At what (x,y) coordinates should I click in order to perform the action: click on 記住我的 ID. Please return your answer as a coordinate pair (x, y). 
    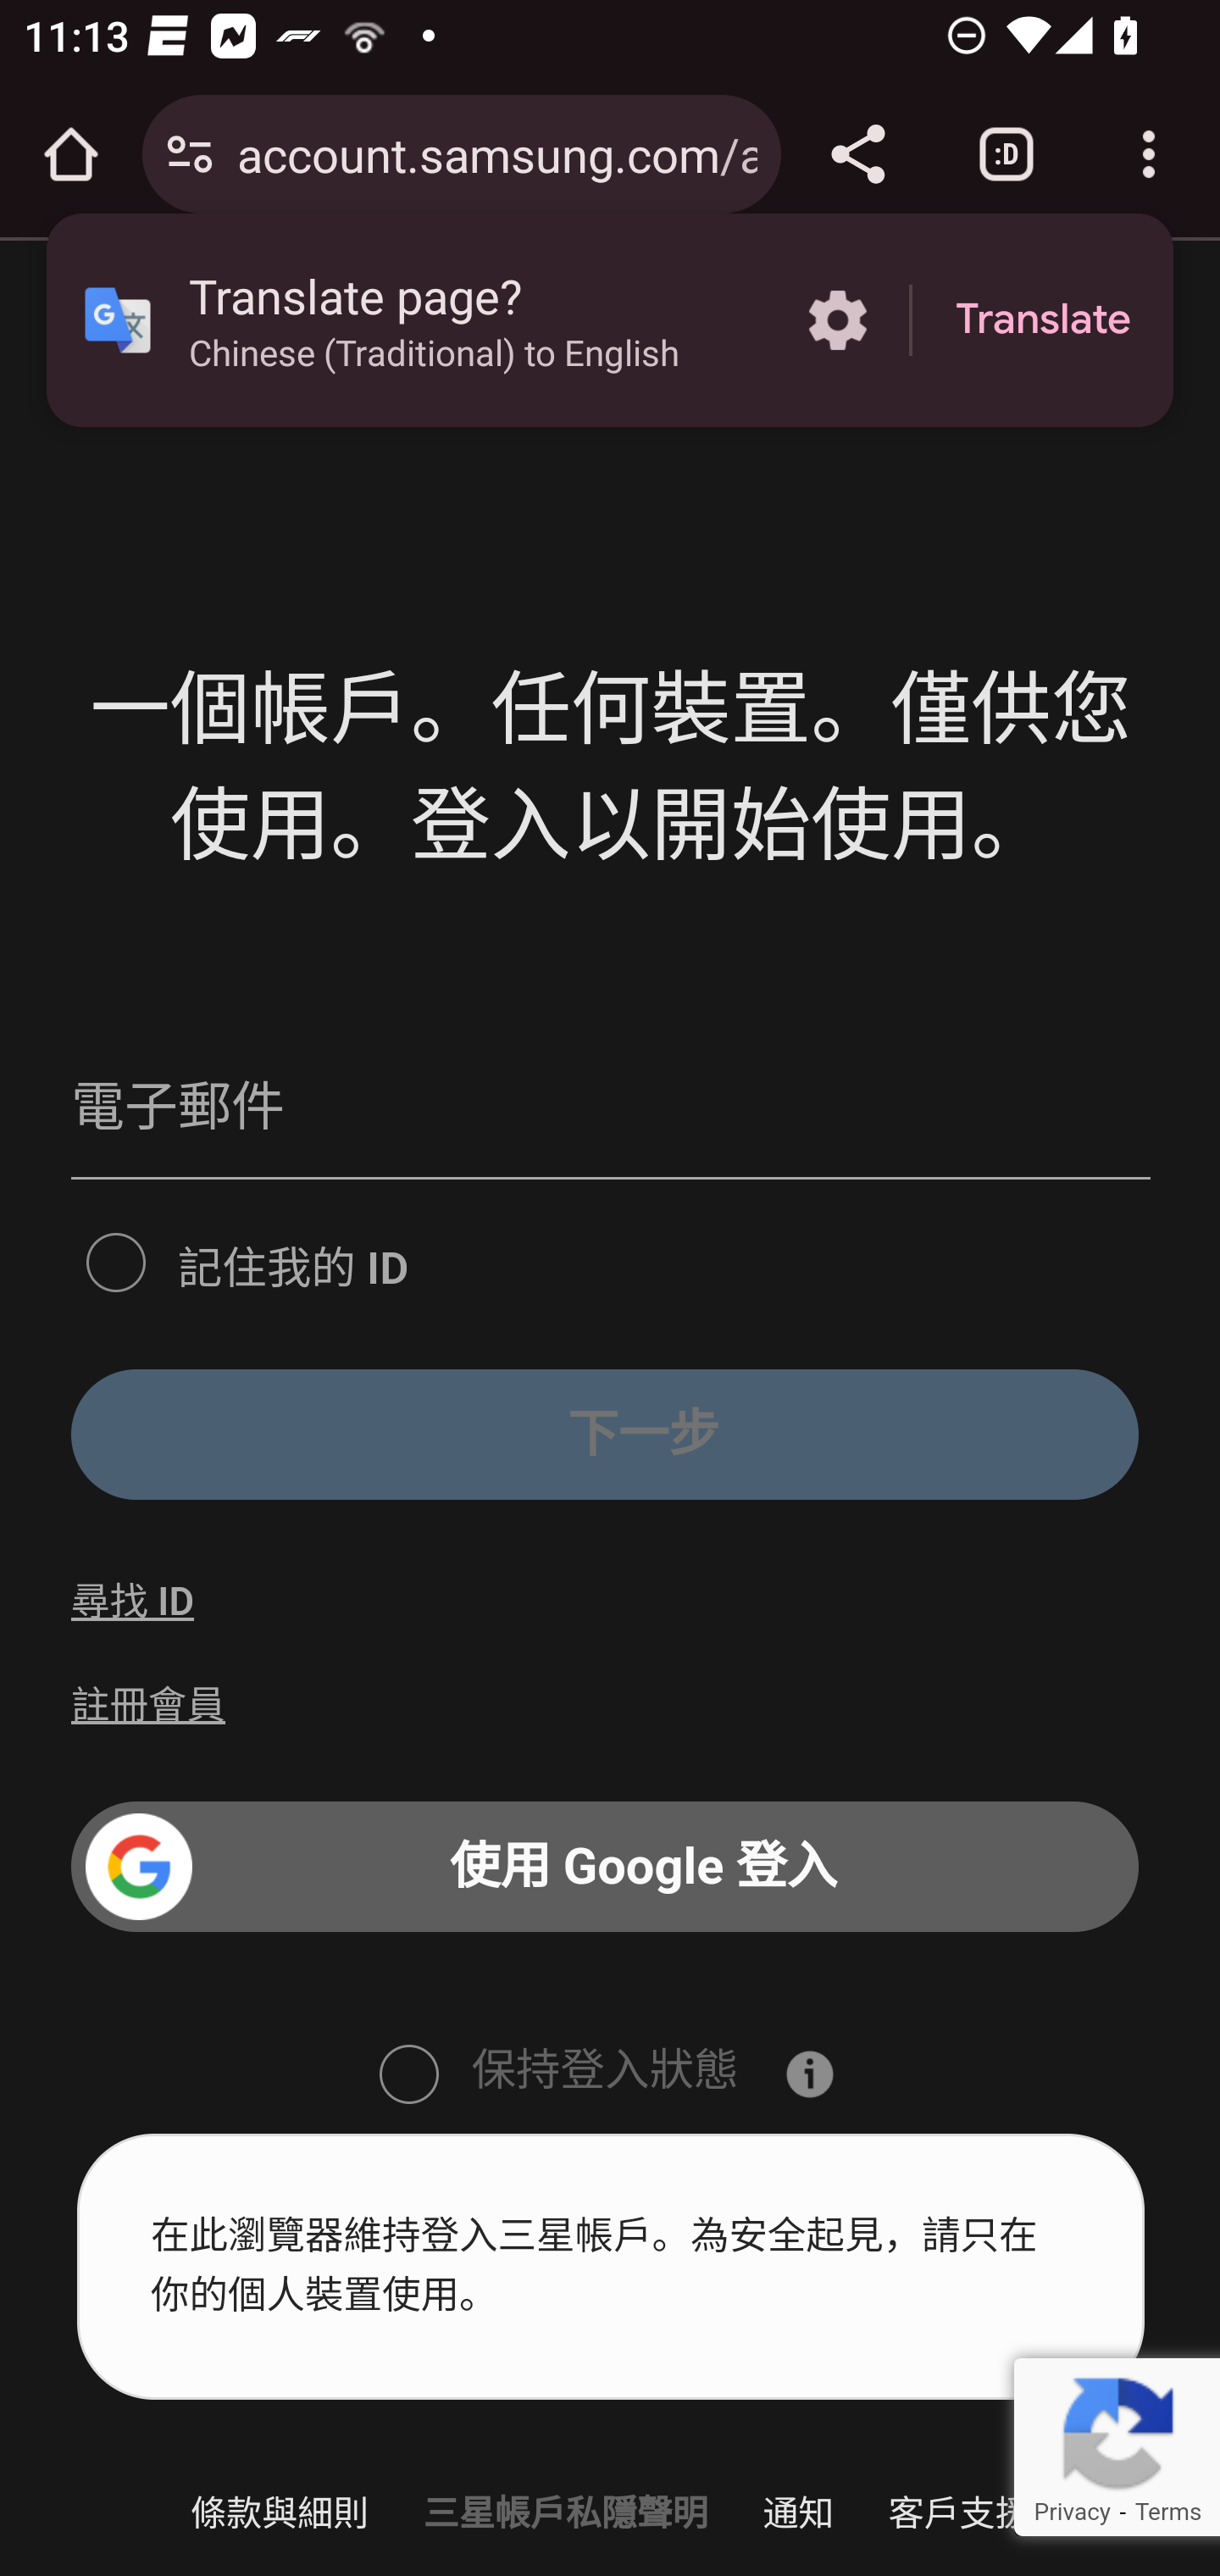
    Looking at the image, I should click on (115, 1259).